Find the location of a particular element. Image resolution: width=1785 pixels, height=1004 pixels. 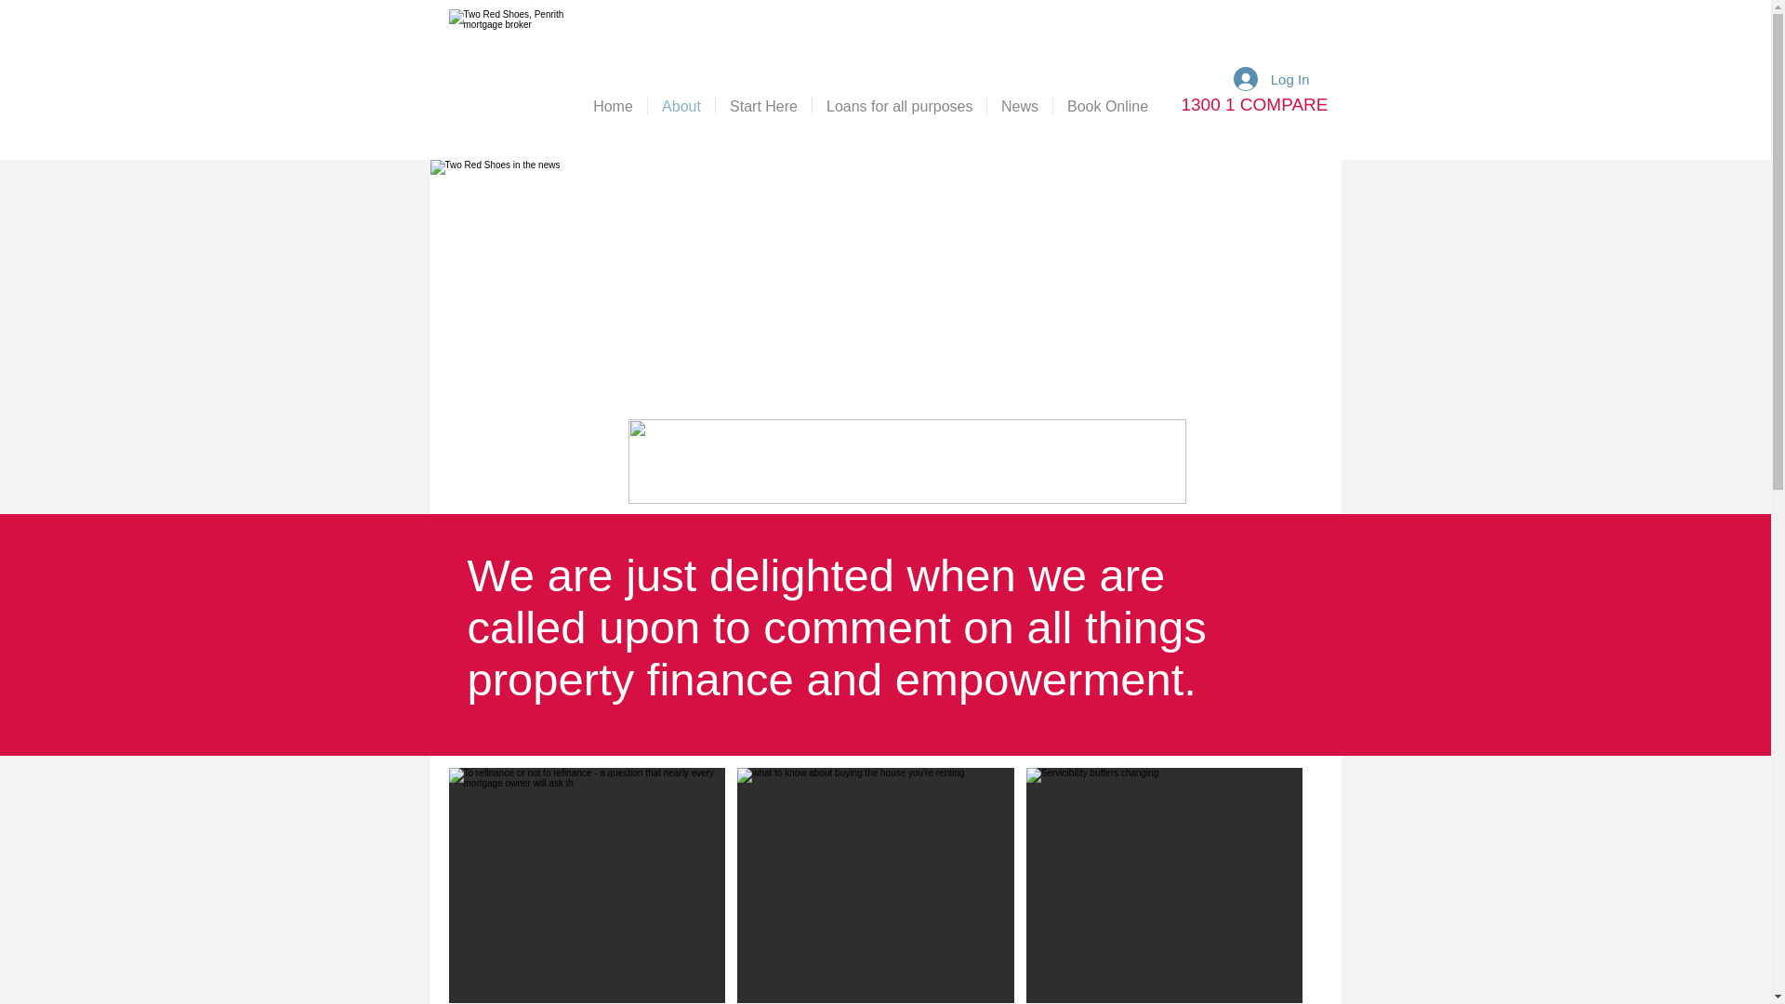

News is located at coordinates (1019, 106).